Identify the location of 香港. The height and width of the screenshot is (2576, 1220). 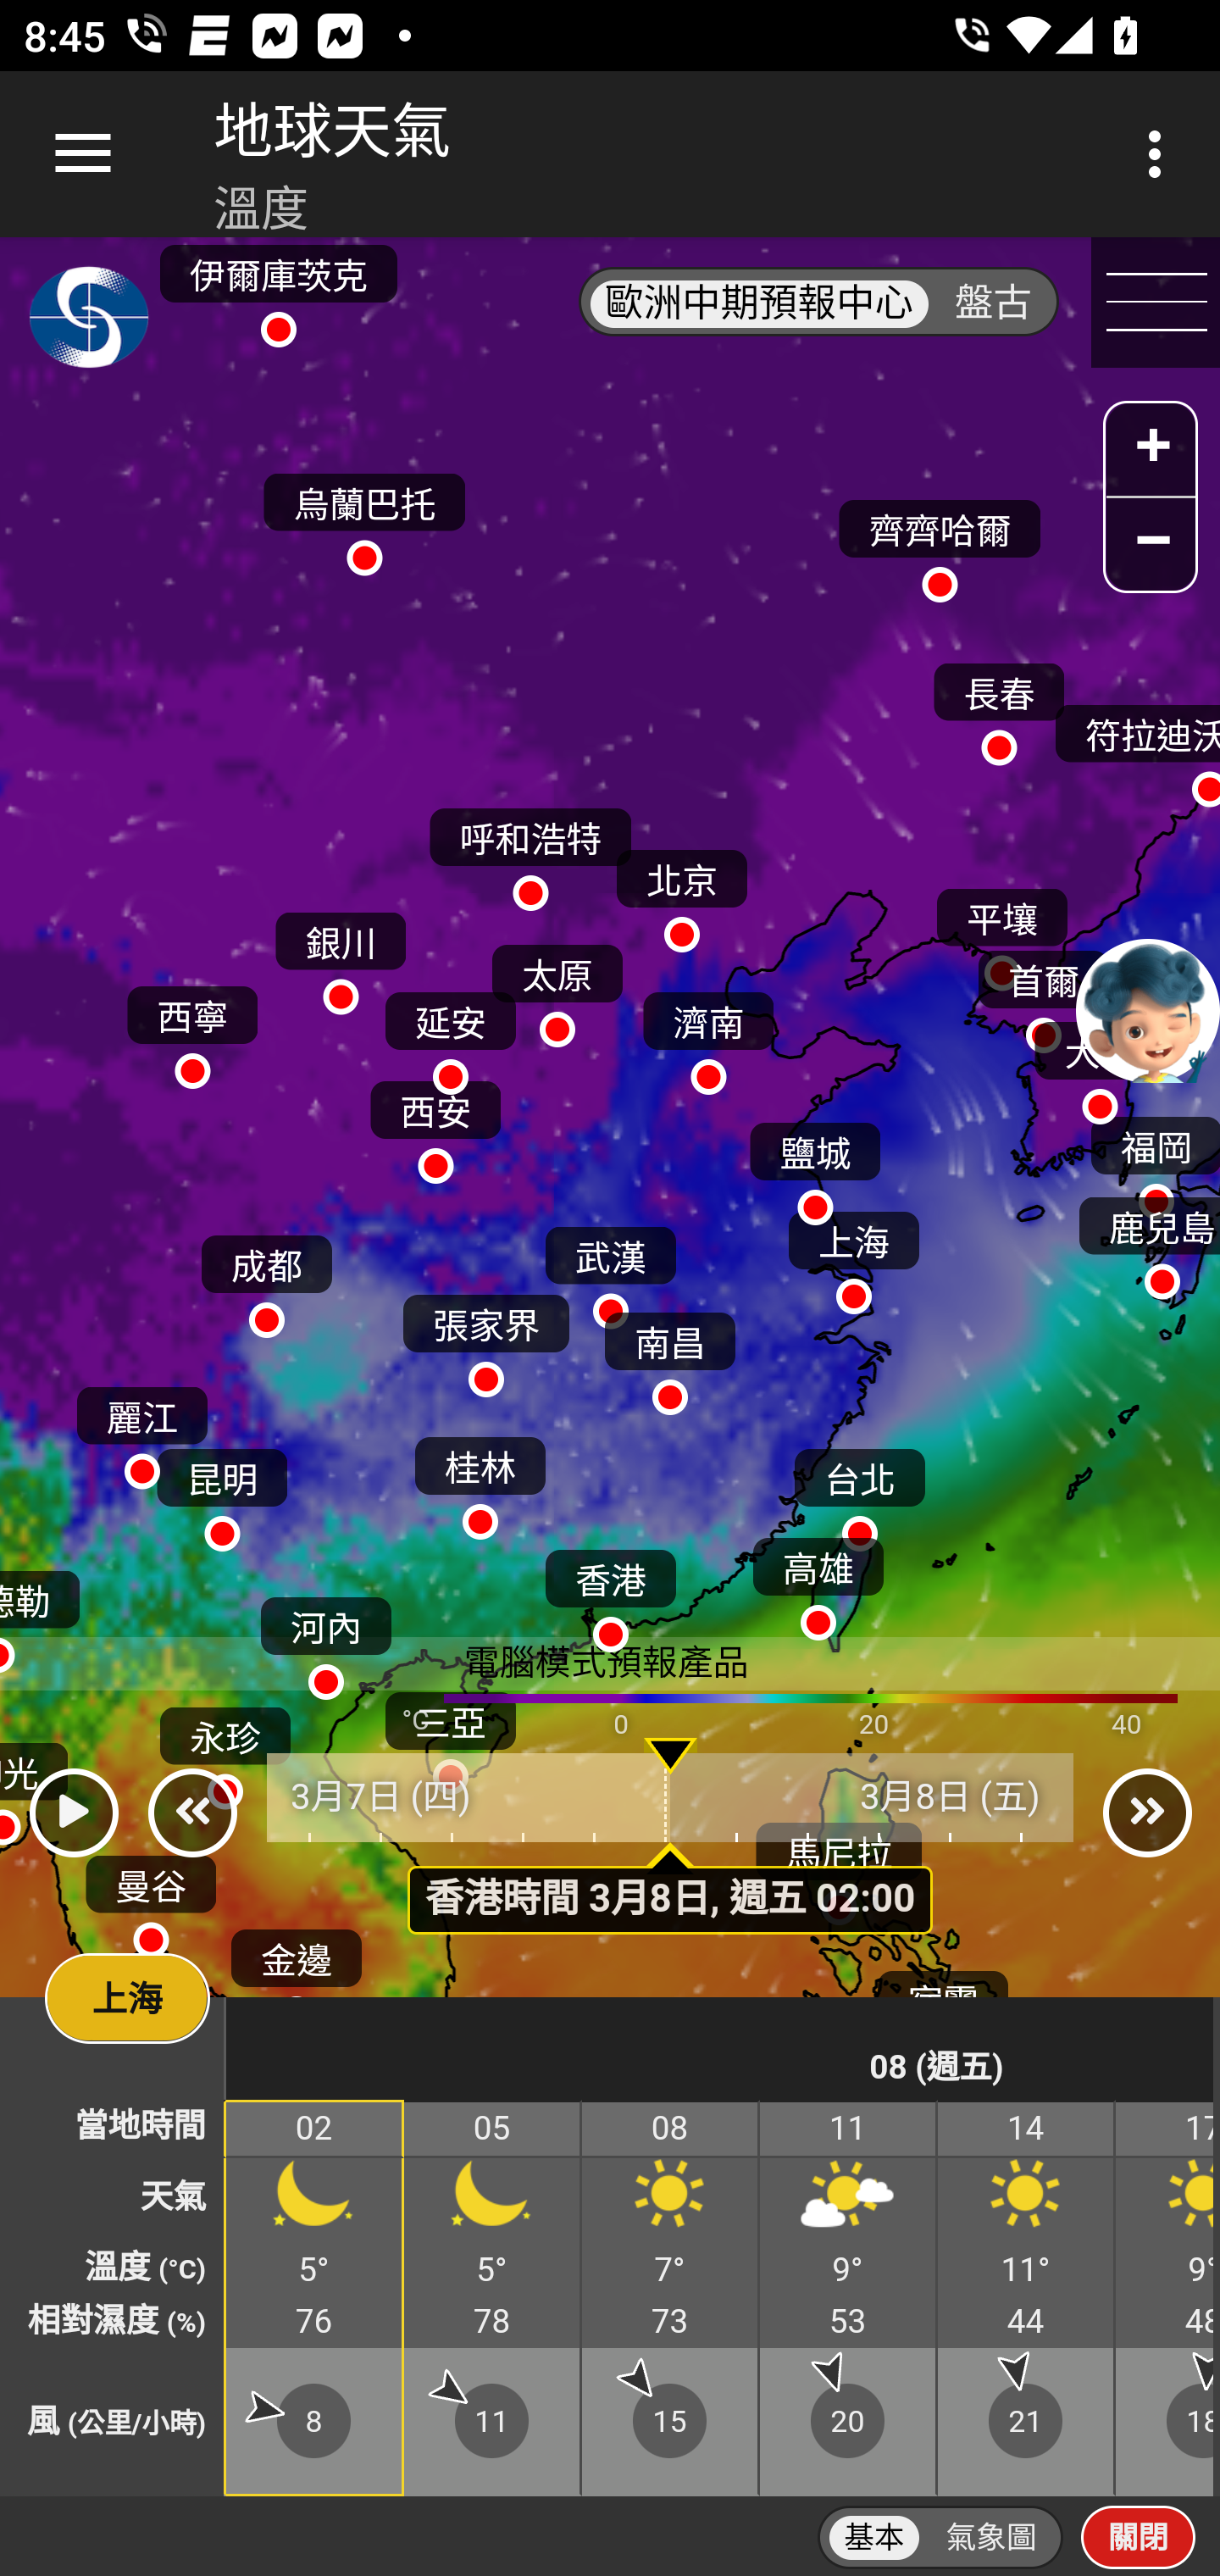
(610, 1595).